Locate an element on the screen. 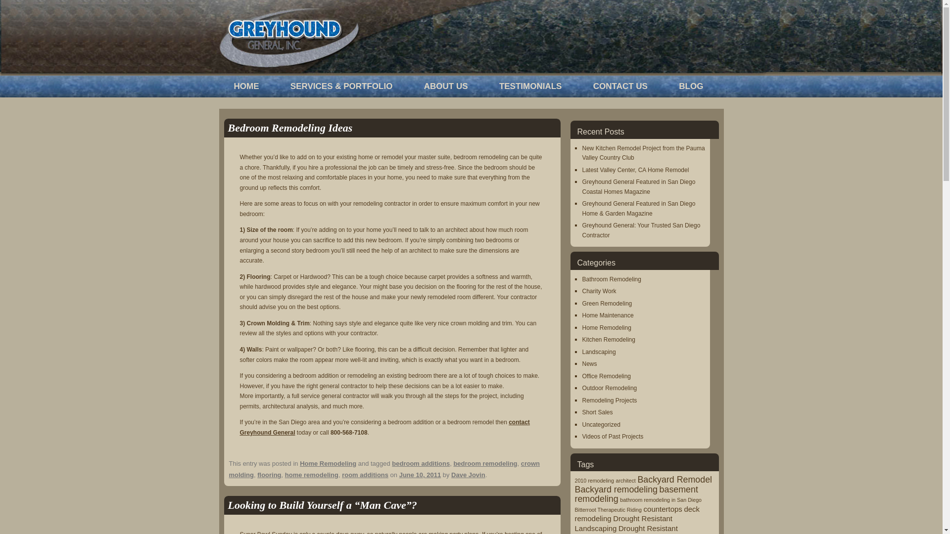 The height and width of the screenshot is (534, 950). Kitchen Remodeling is located at coordinates (608, 340).